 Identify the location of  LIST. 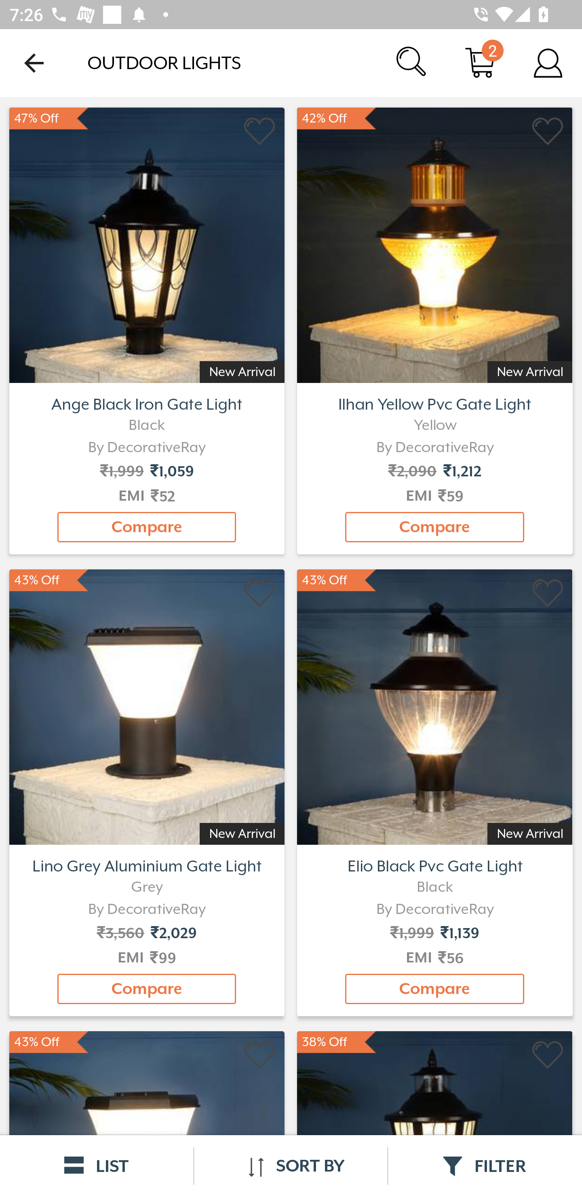
(97, 1166).